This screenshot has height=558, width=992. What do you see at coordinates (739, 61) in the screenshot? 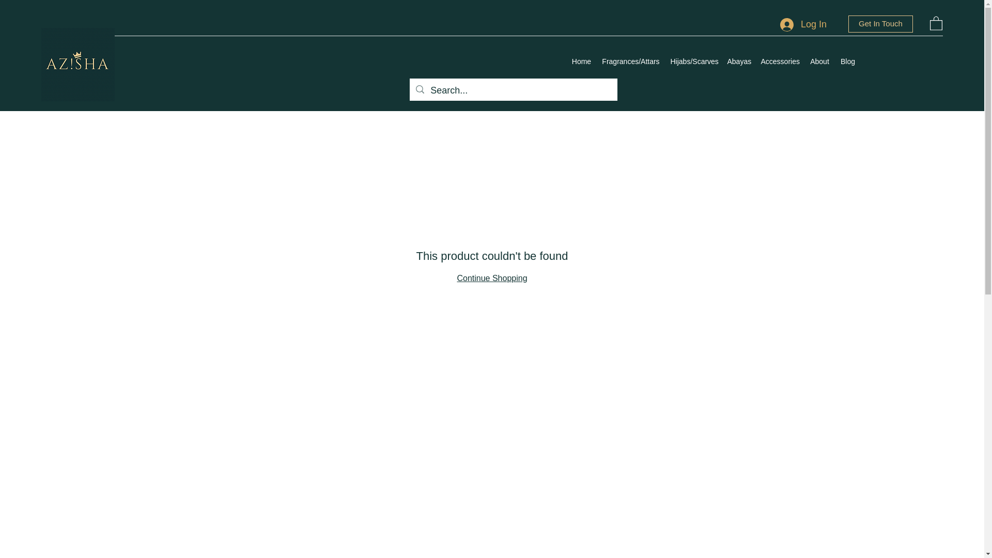
I see `Abayas` at bounding box center [739, 61].